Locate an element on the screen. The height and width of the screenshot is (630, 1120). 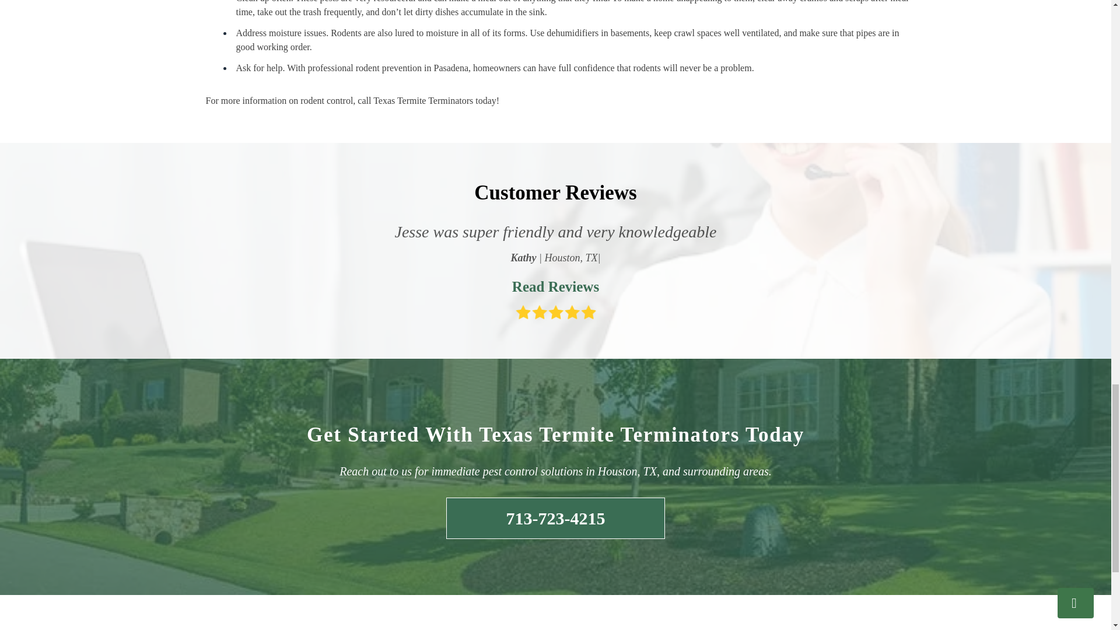
Read Reviews is located at coordinates (555, 286).